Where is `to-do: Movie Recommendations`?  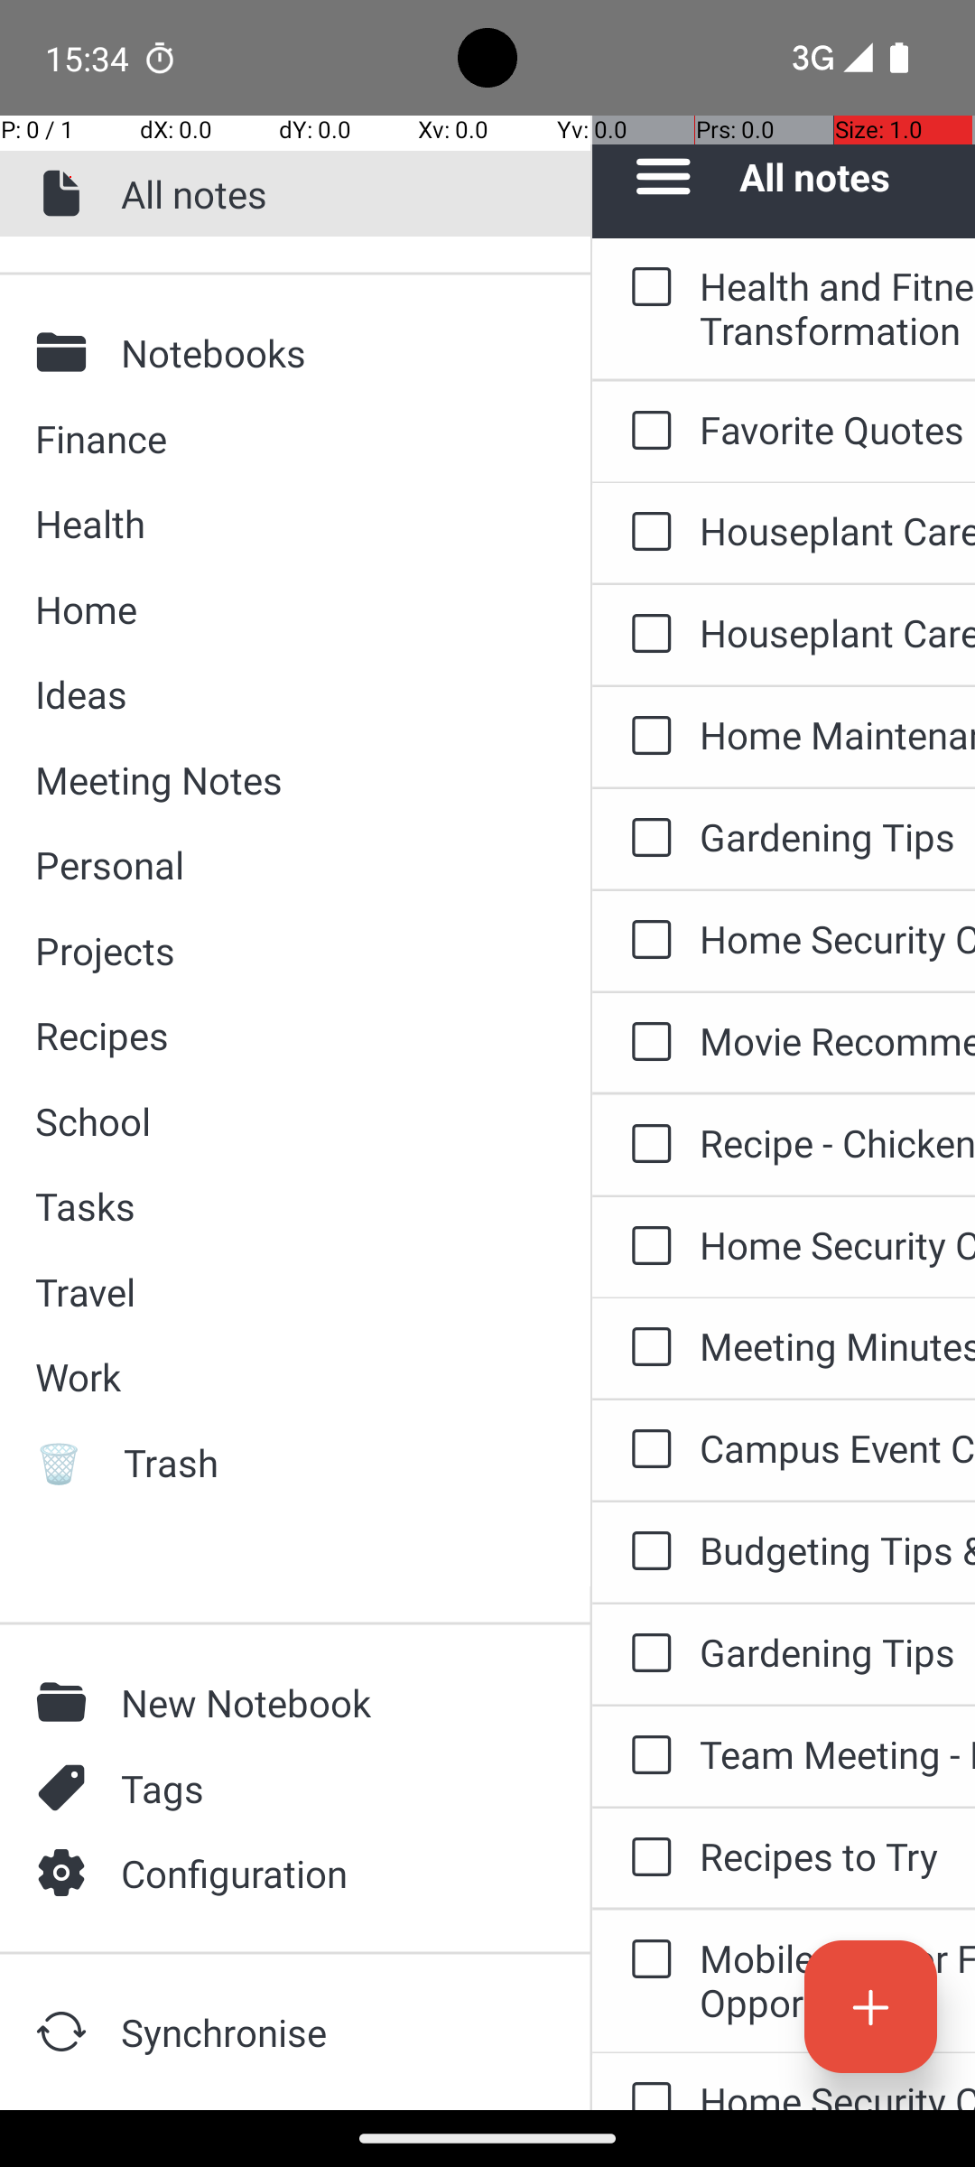
to-do: Movie Recommendations is located at coordinates (646, 1043).